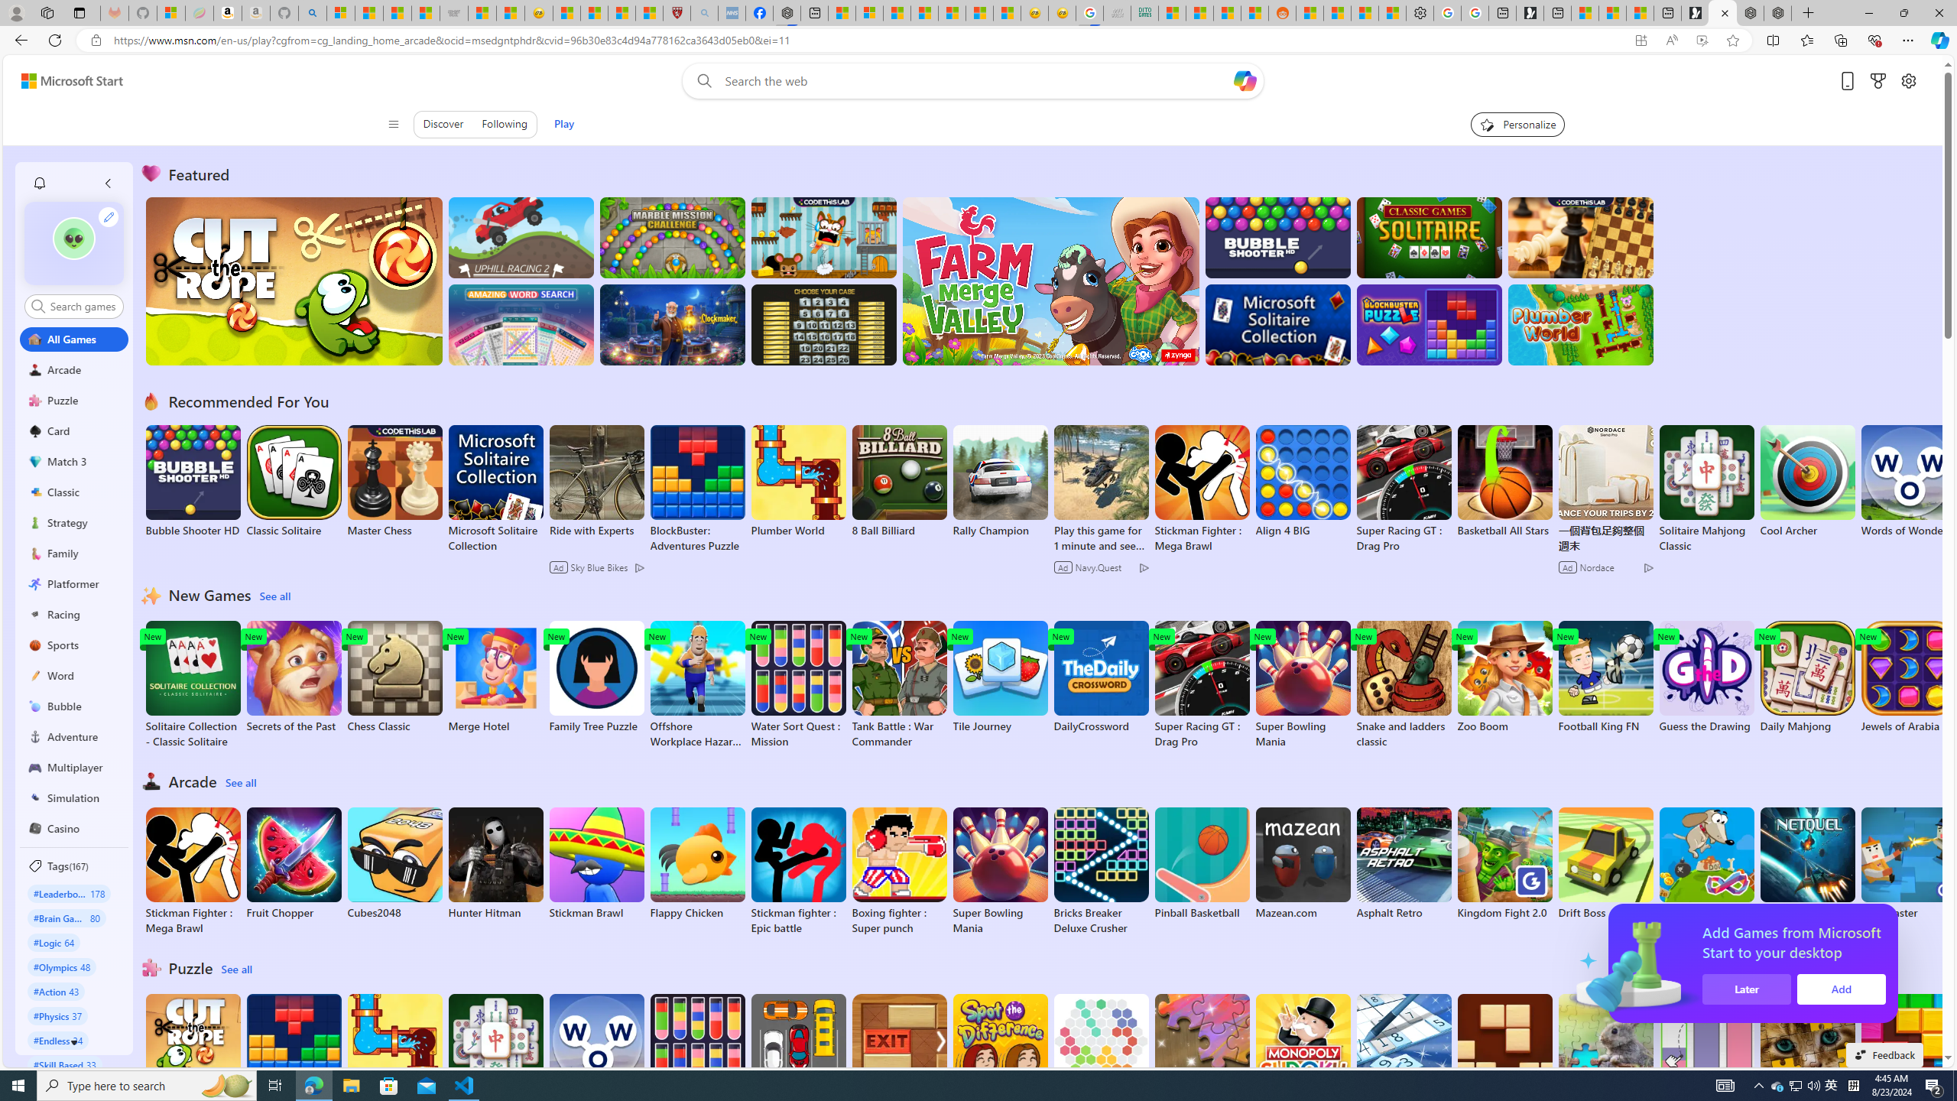  What do you see at coordinates (596, 1051) in the screenshot?
I see `Words of Wonders` at bounding box center [596, 1051].